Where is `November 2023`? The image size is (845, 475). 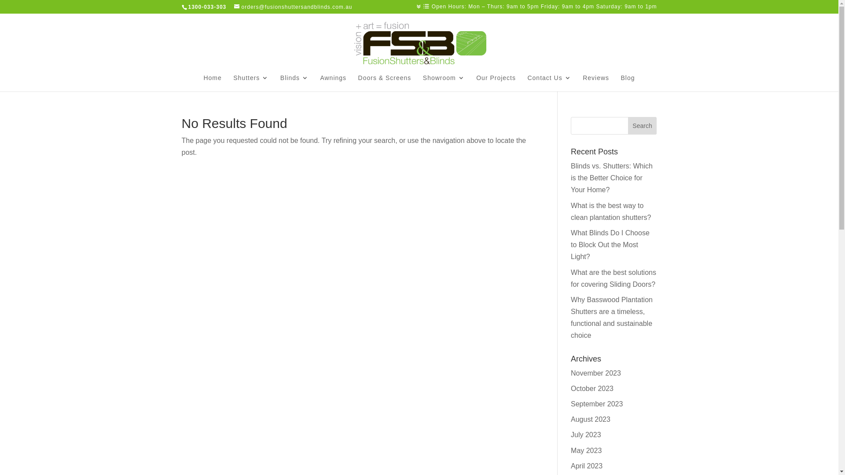
November 2023 is located at coordinates (596, 373).